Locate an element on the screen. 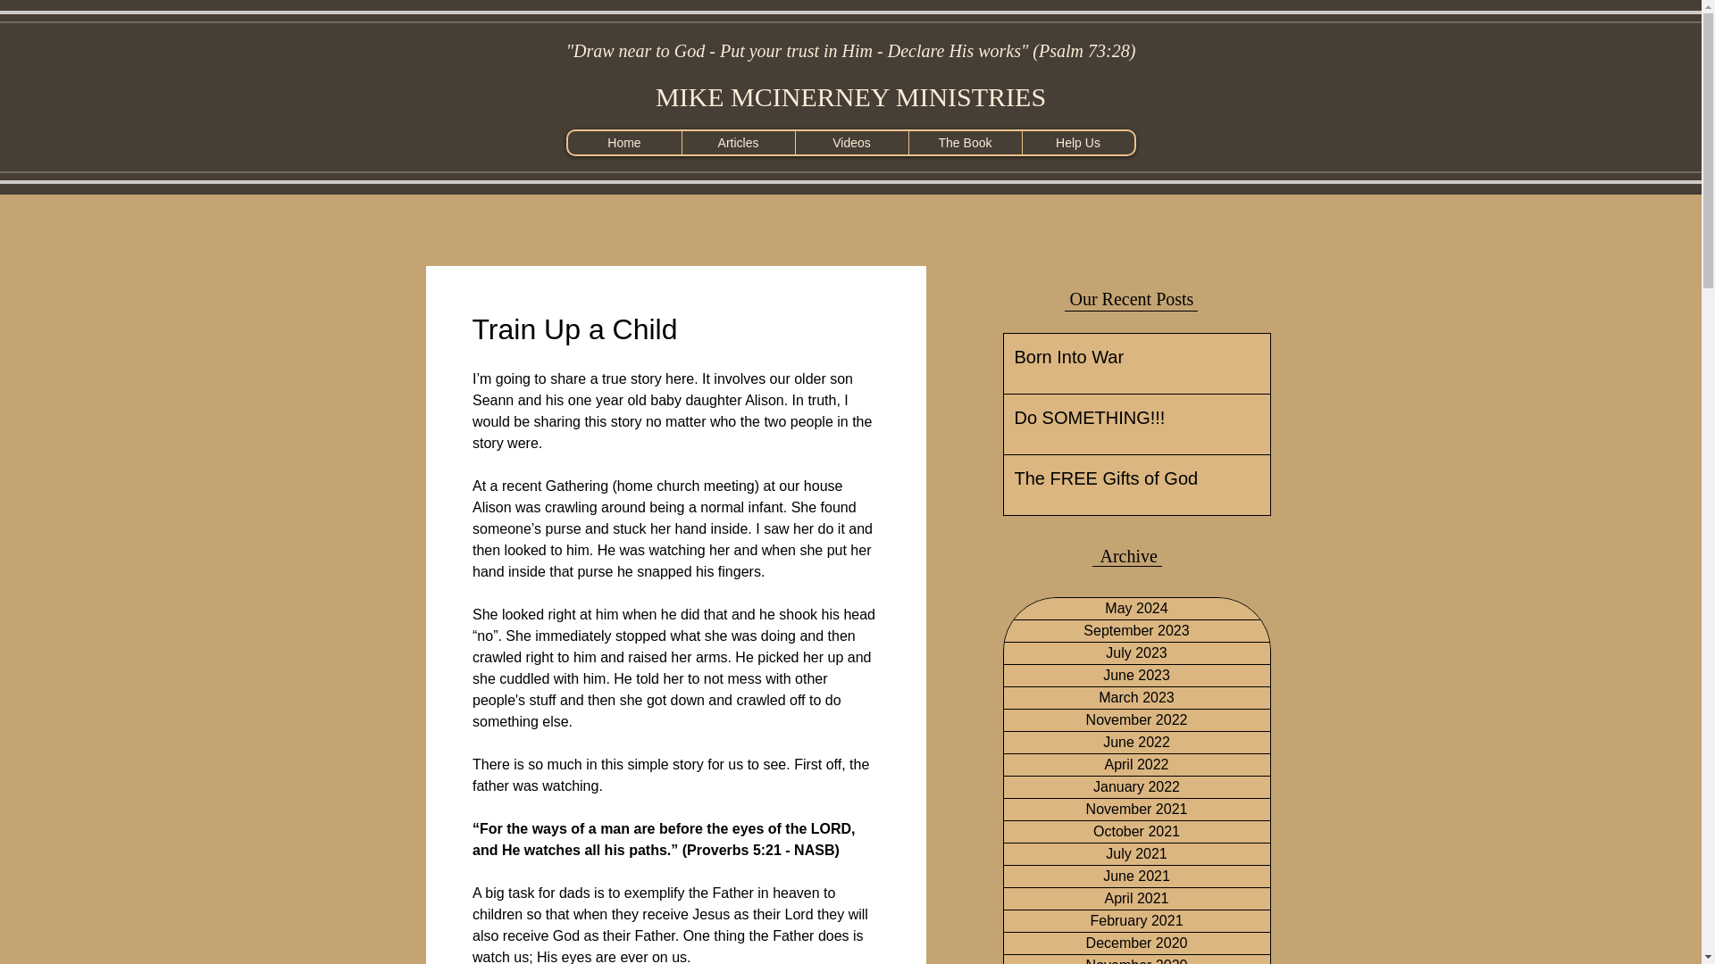  January 2022 is located at coordinates (1136, 787).